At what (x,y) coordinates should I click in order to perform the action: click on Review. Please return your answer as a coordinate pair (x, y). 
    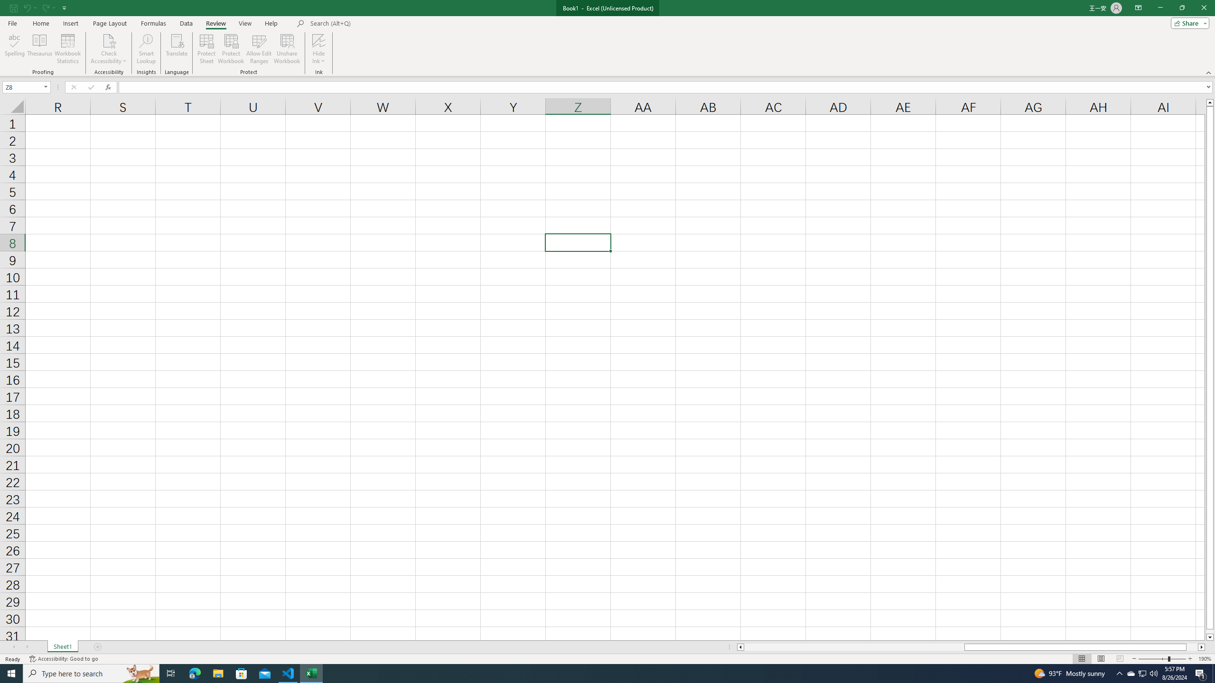
    Looking at the image, I should click on (215, 23).